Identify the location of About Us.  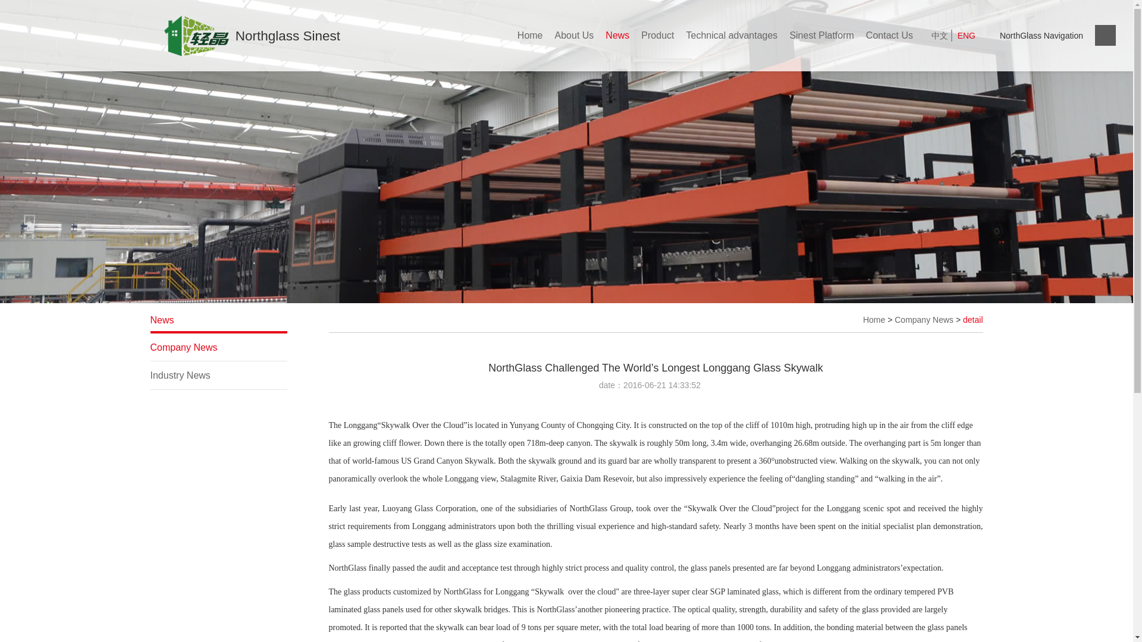
(575, 35).